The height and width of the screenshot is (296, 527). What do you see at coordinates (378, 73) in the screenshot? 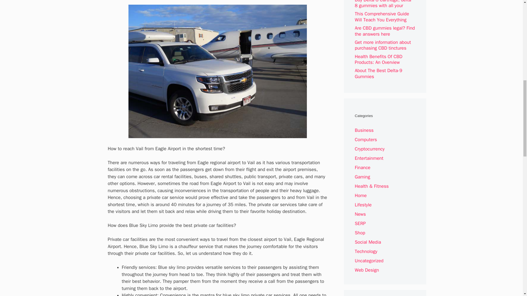
I see `About The Best Delta-9 Gummies` at bounding box center [378, 73].